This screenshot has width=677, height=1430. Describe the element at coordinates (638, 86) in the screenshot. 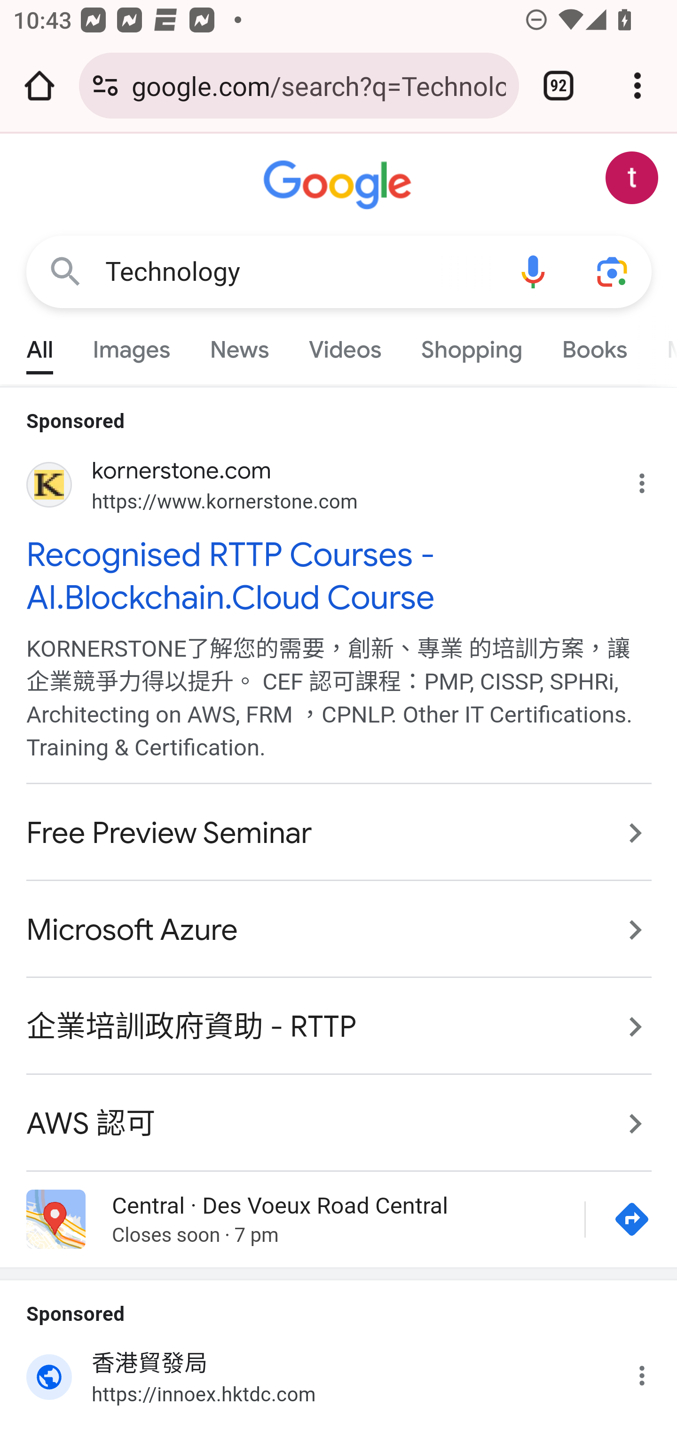

I see `Customize and control Google Chrome` at that location.